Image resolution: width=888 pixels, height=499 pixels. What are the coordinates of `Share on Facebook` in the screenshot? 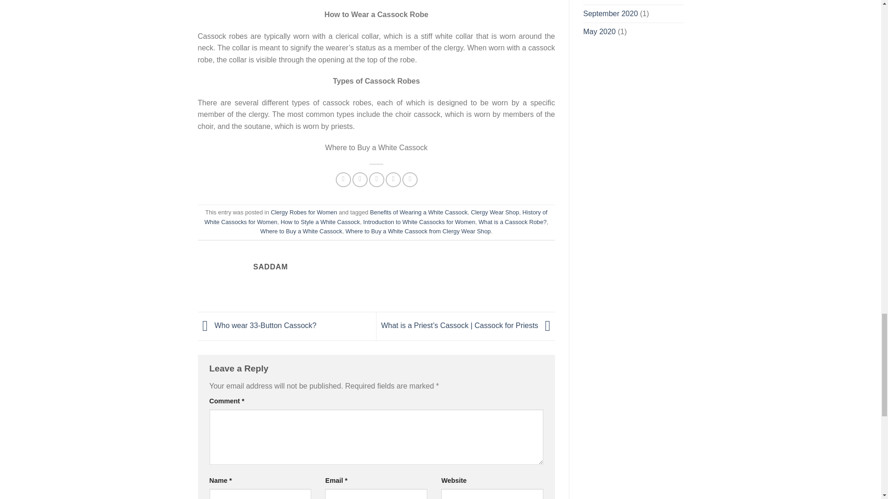 It's located at (343, 180).